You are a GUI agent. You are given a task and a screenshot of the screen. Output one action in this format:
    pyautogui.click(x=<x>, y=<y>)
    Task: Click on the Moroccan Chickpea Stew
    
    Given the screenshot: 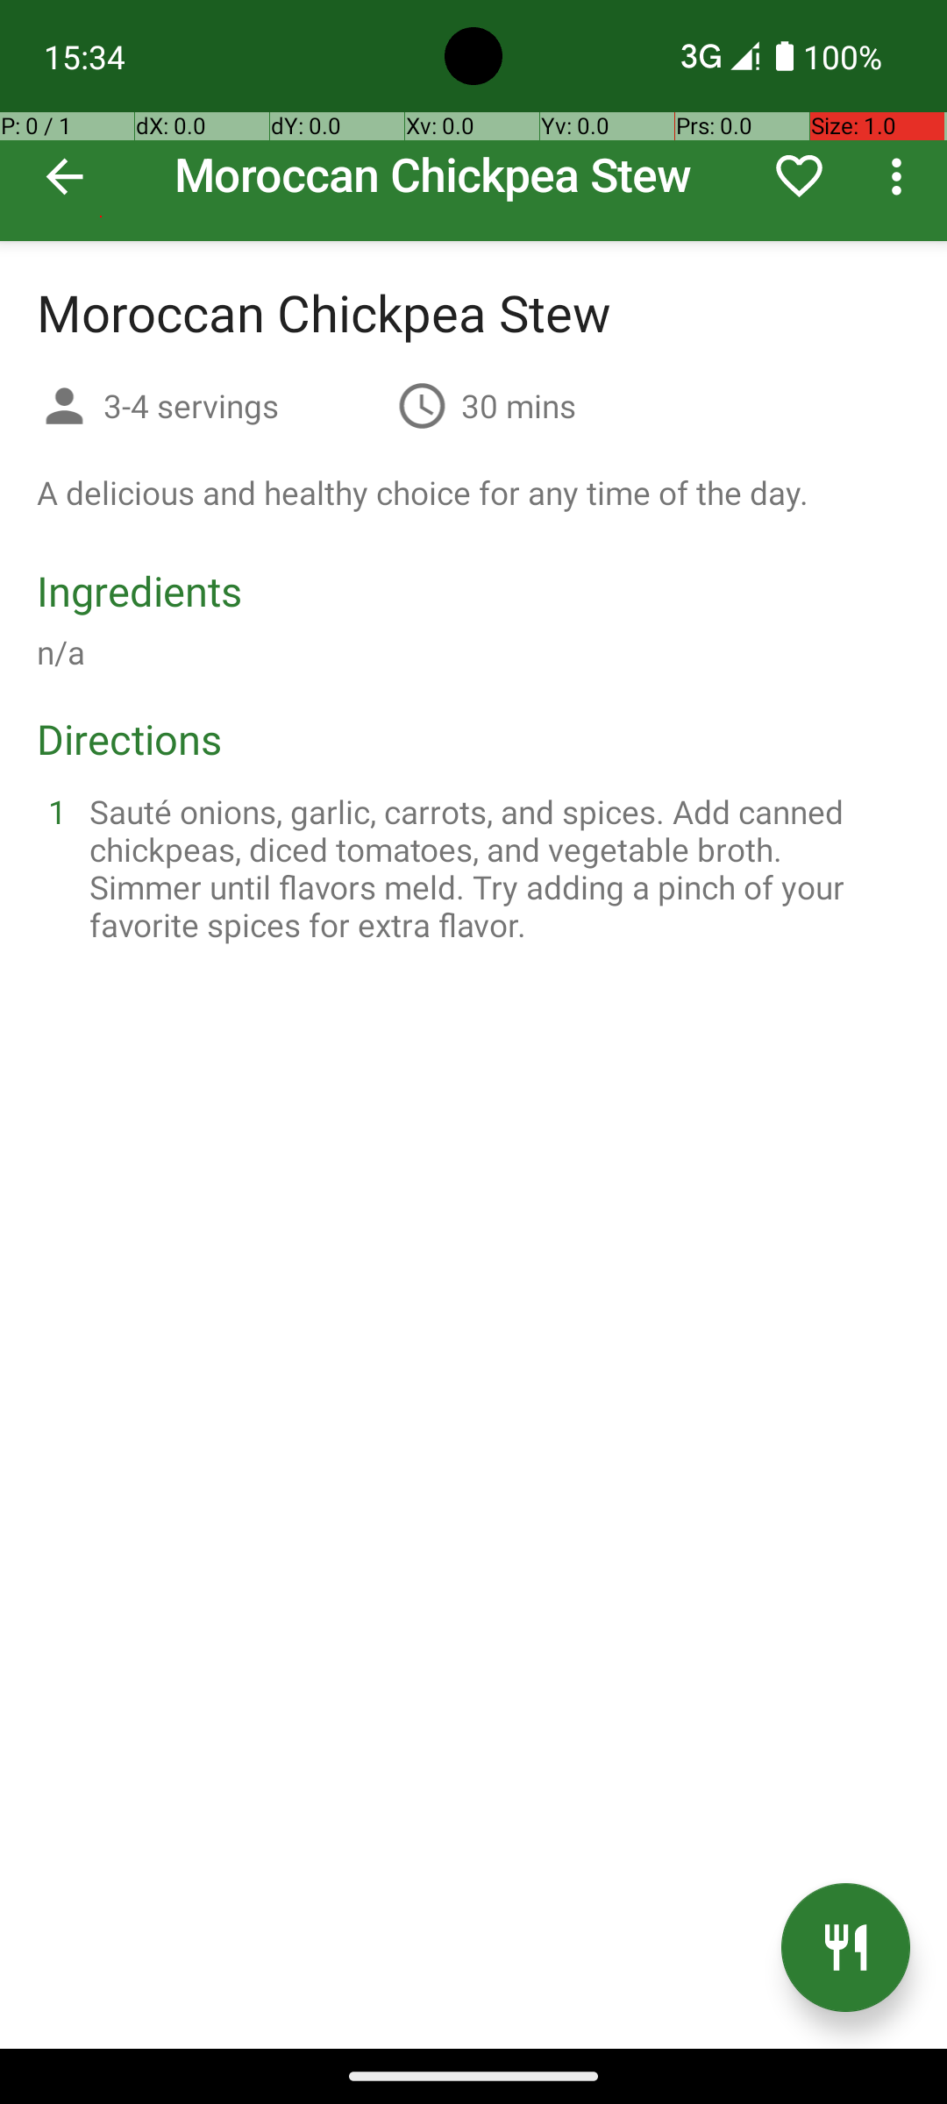 What is the action you would take?
    pyautogui.click(x=473, y=121)
    